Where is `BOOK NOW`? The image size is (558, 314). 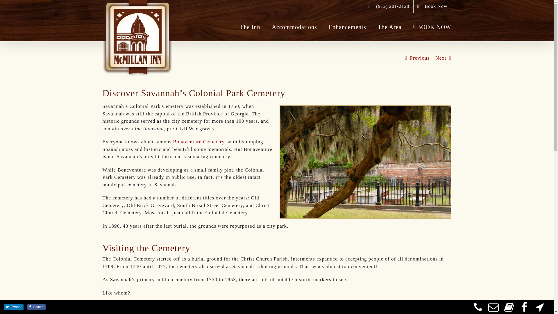
BOOK NOW is located at coordinates (432, 27).